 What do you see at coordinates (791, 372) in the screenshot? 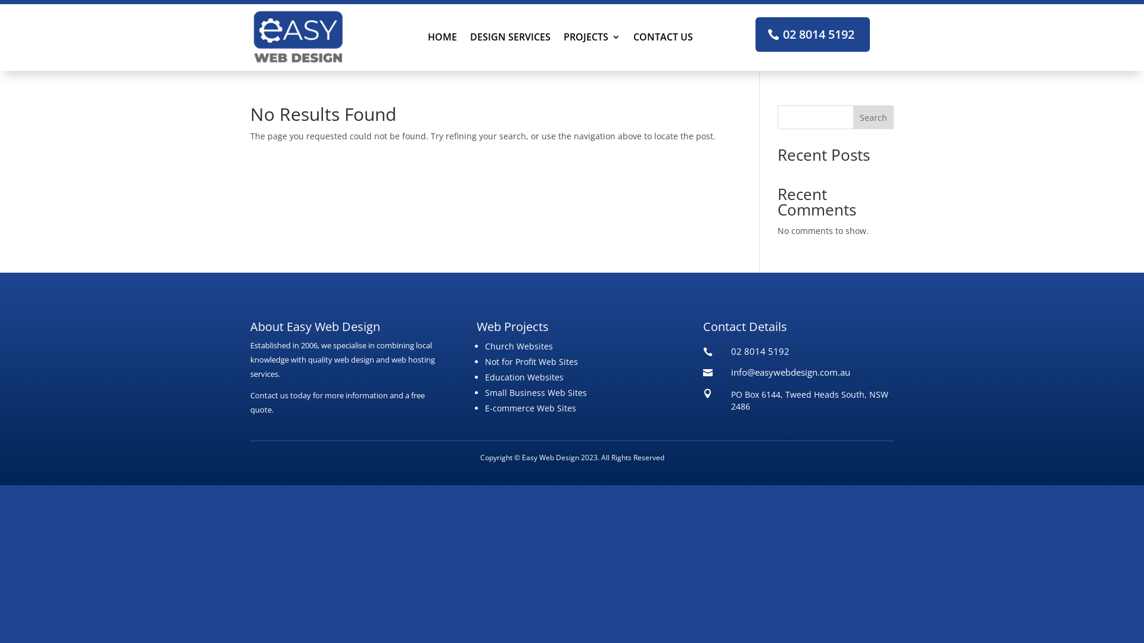
I see `info@easywebdesign.com.au` at bounding box center [791, 372].